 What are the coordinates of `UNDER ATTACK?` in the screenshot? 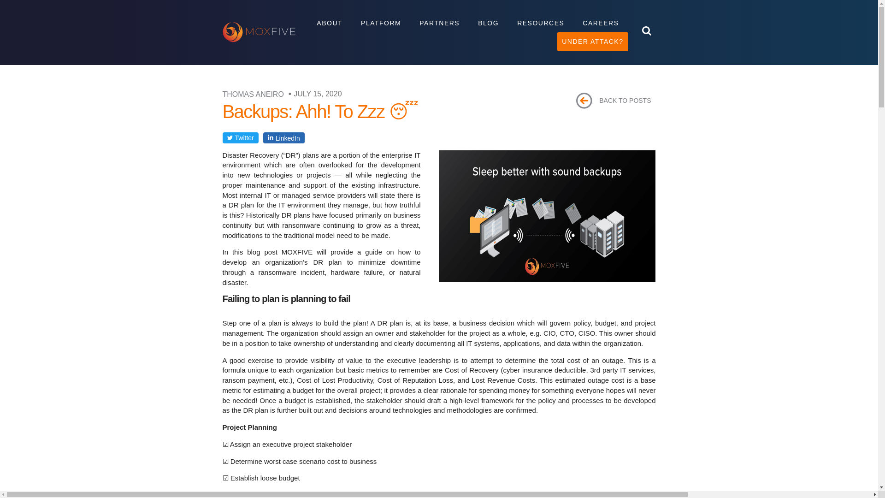 It's located at (592, 41).